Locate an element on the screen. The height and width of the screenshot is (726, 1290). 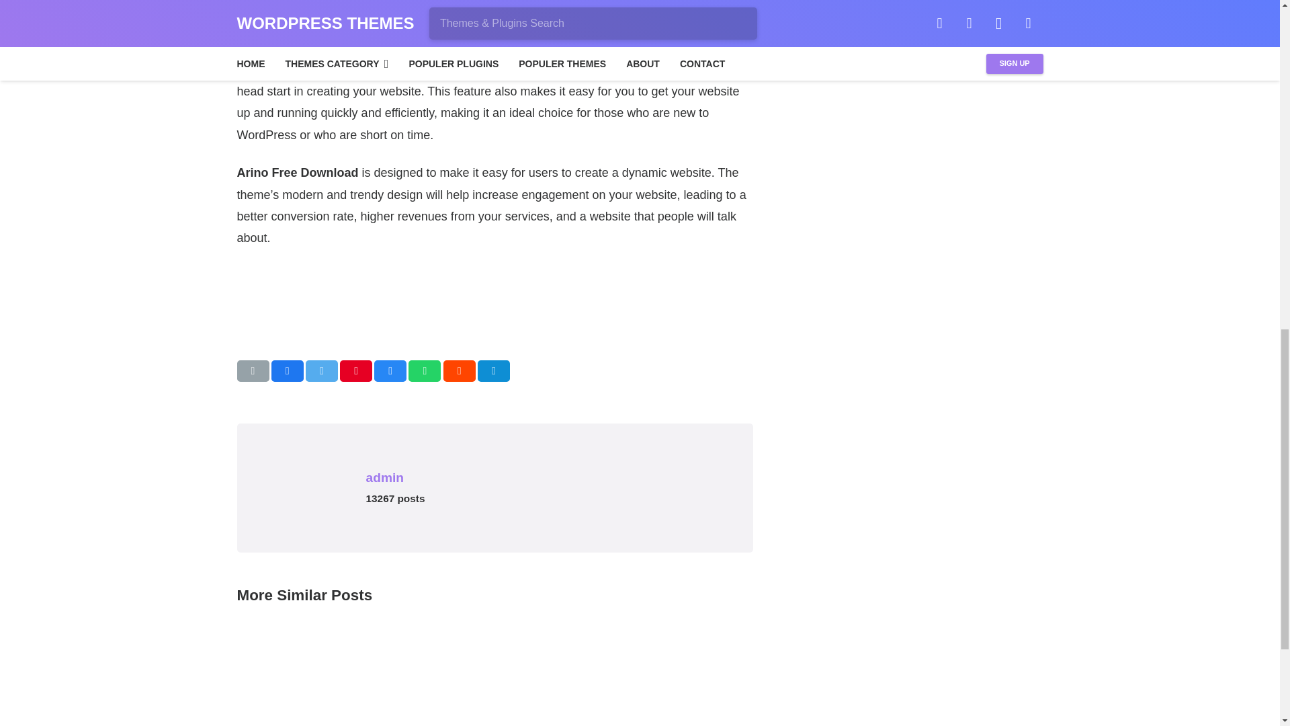
Email this is located at coordinates (252, 371).